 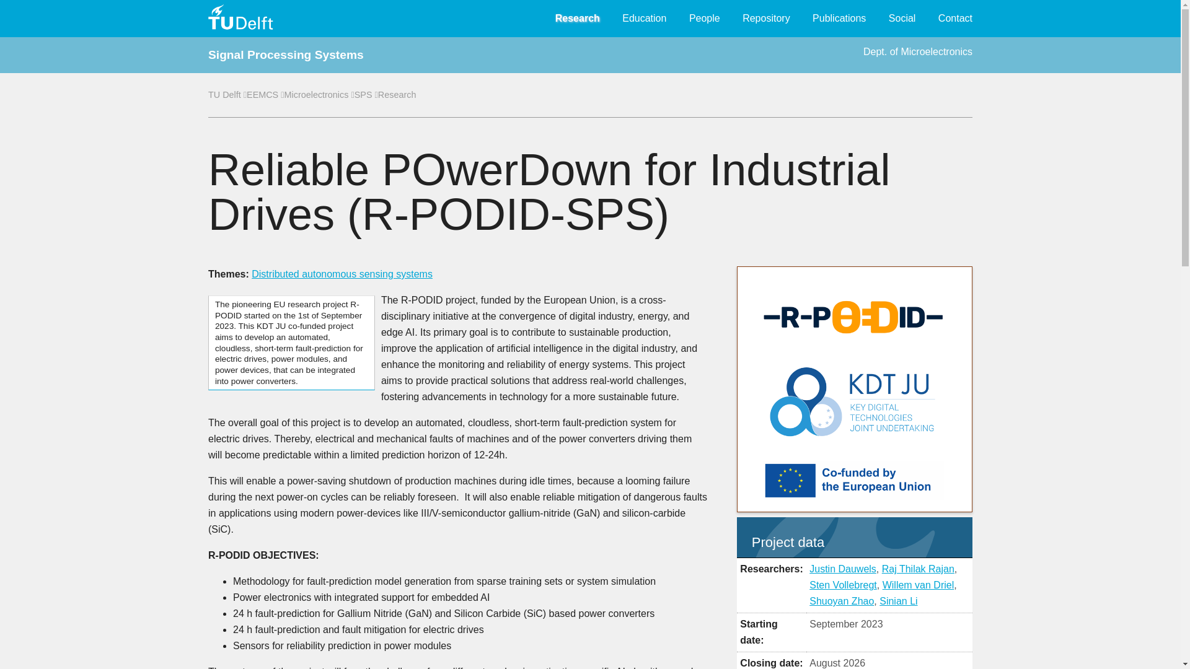 What do you see at coordinates (917, 51) in the screenshot?
I see `Dept. of Microelectronics` at bounding box center [917, 51].